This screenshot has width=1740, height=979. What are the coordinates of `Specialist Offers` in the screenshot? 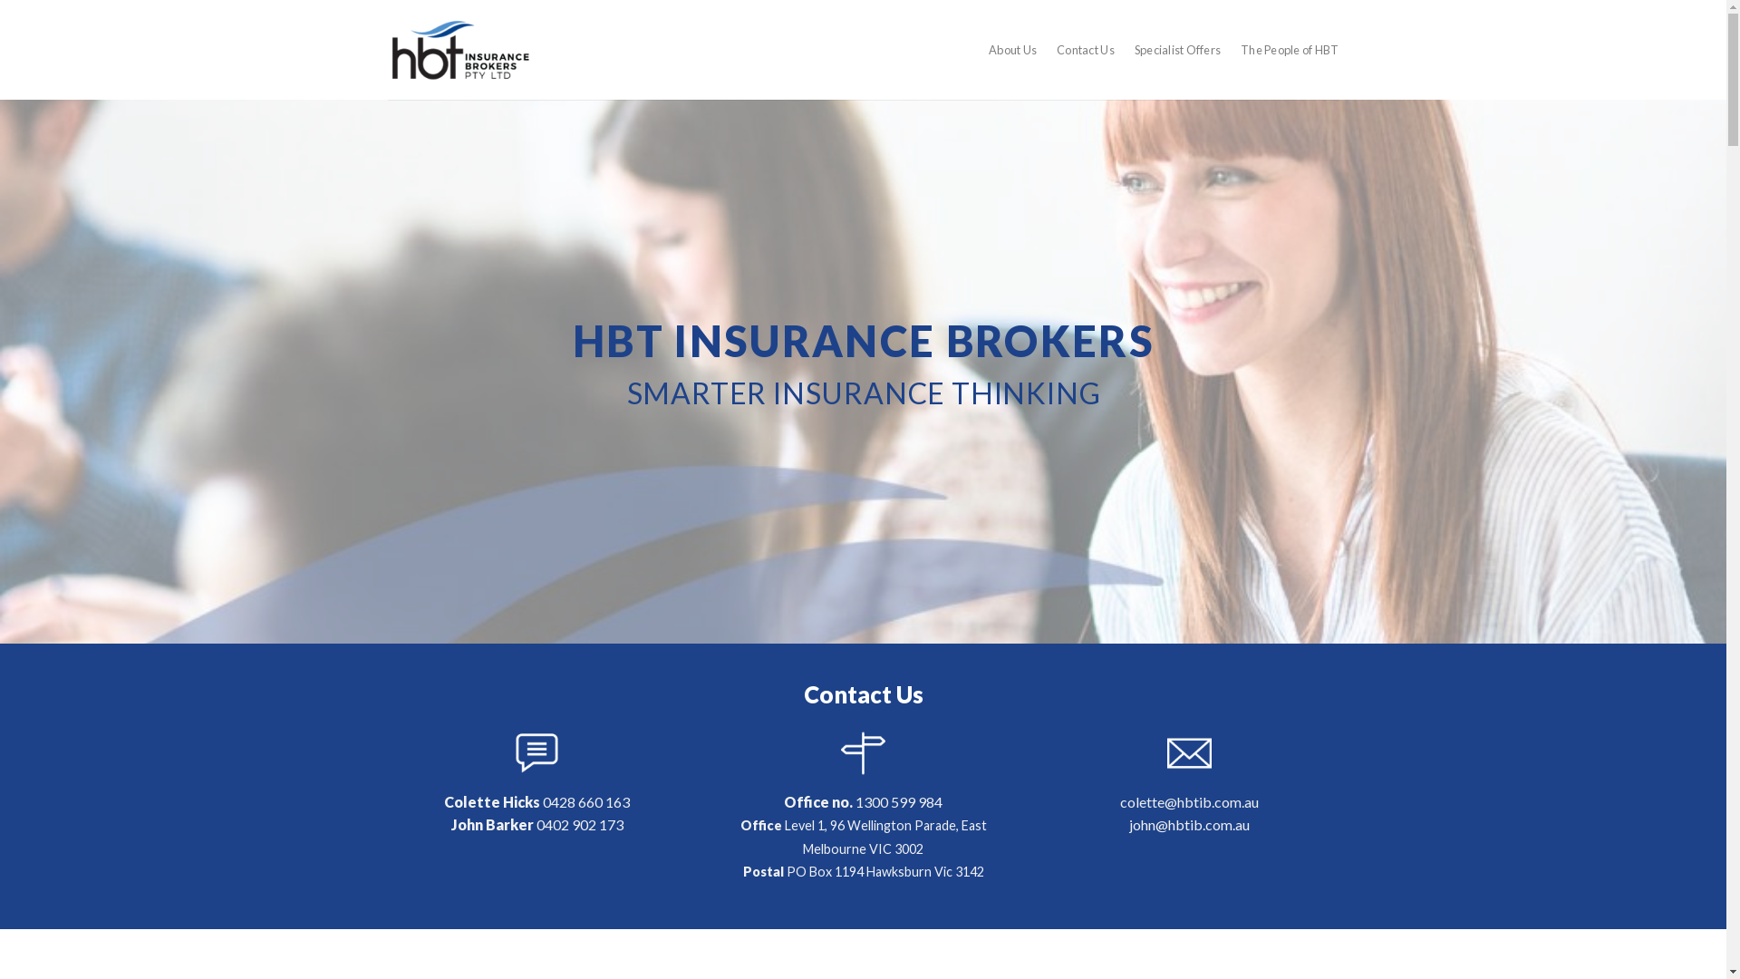 It's located at (1178, 50).